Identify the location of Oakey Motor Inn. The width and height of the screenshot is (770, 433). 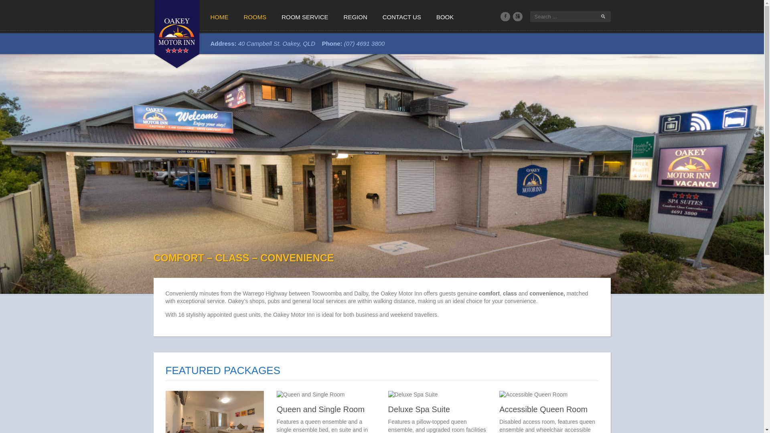
(176, 33).